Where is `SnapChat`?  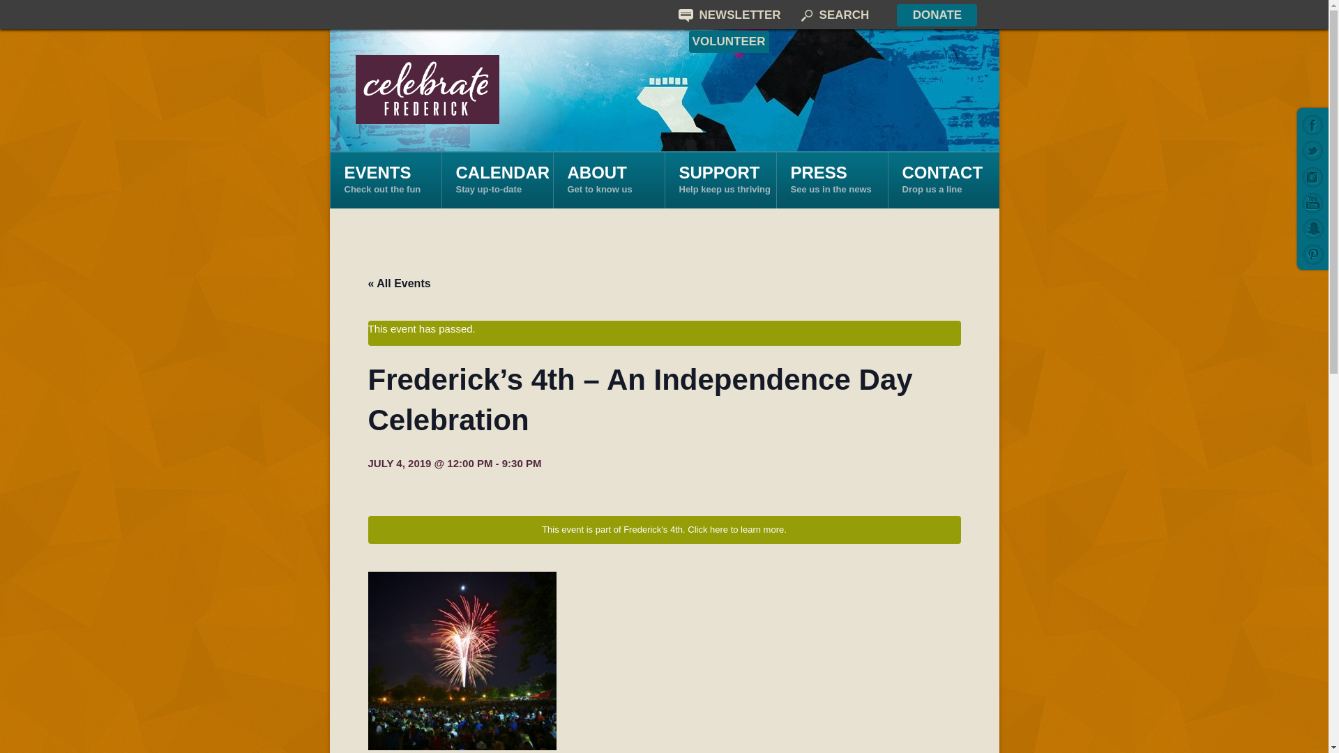 SnapChat is located at coordinates (608, 180).